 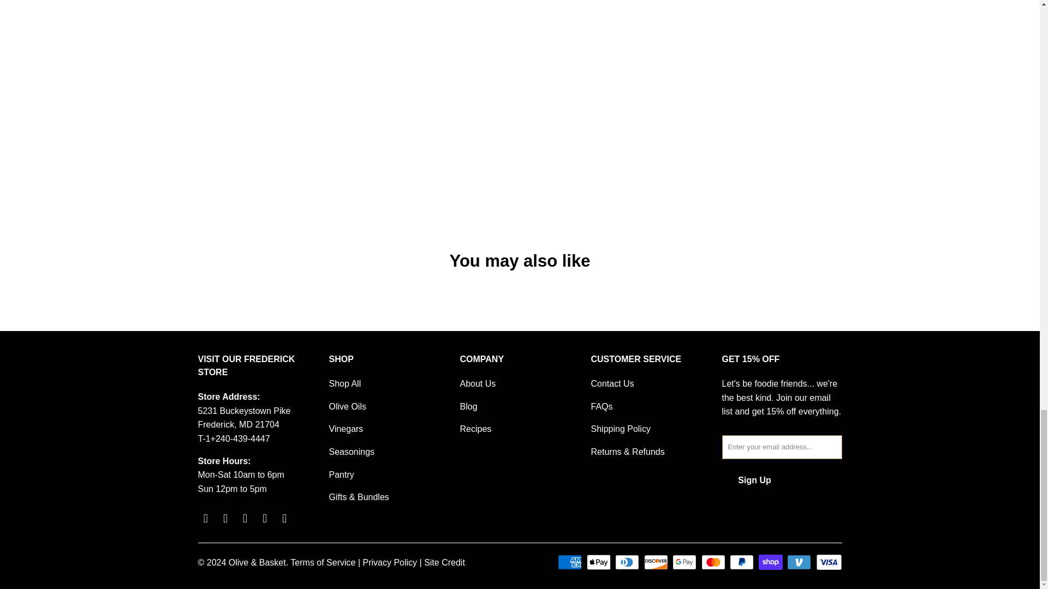 I want to click on American Express, so click(x=570, y=562).